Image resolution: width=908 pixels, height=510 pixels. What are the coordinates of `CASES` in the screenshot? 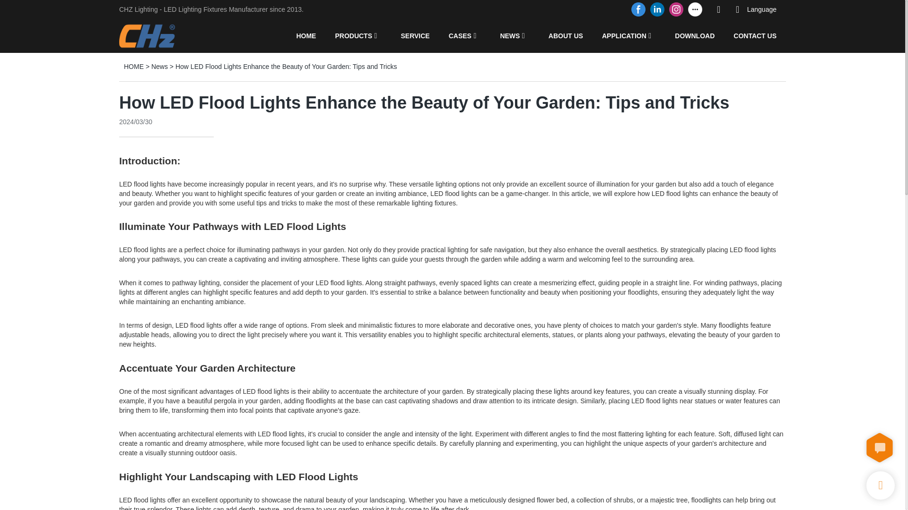 It's located at (460, 35).